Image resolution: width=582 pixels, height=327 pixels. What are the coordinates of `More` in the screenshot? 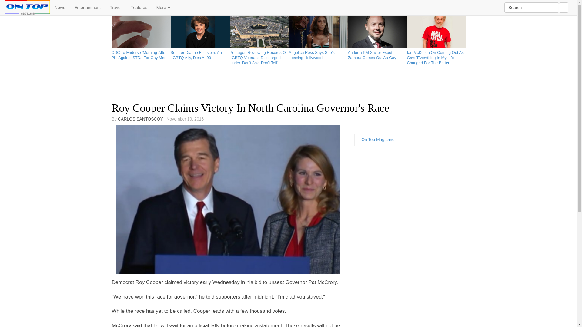 It's located at (163, 7).